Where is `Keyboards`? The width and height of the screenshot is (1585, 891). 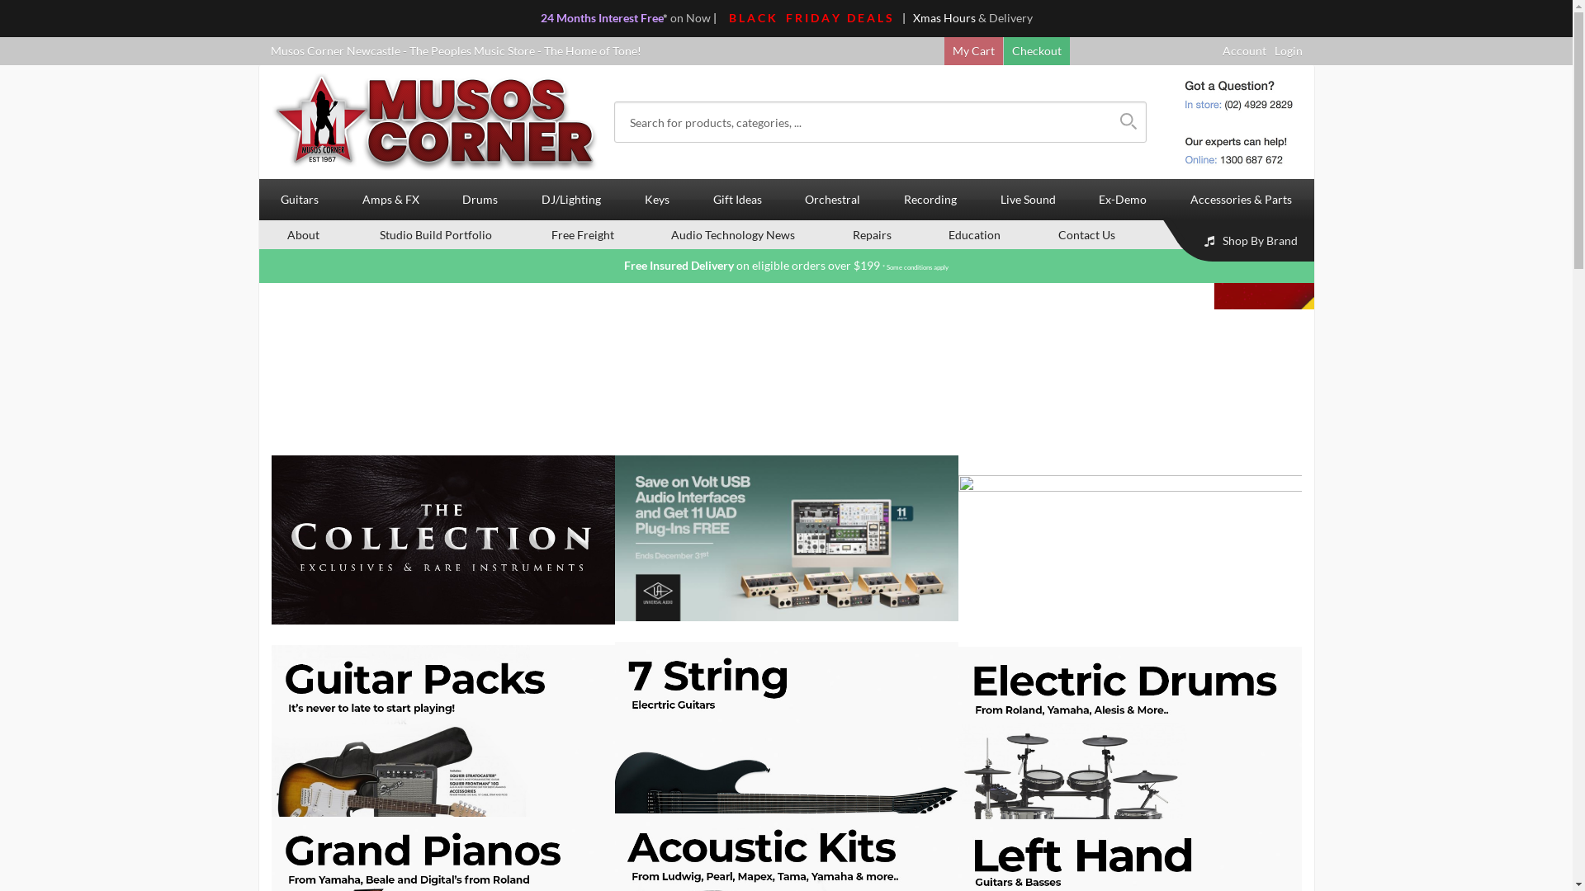 Keyboards is located at coordinates (46, 228).